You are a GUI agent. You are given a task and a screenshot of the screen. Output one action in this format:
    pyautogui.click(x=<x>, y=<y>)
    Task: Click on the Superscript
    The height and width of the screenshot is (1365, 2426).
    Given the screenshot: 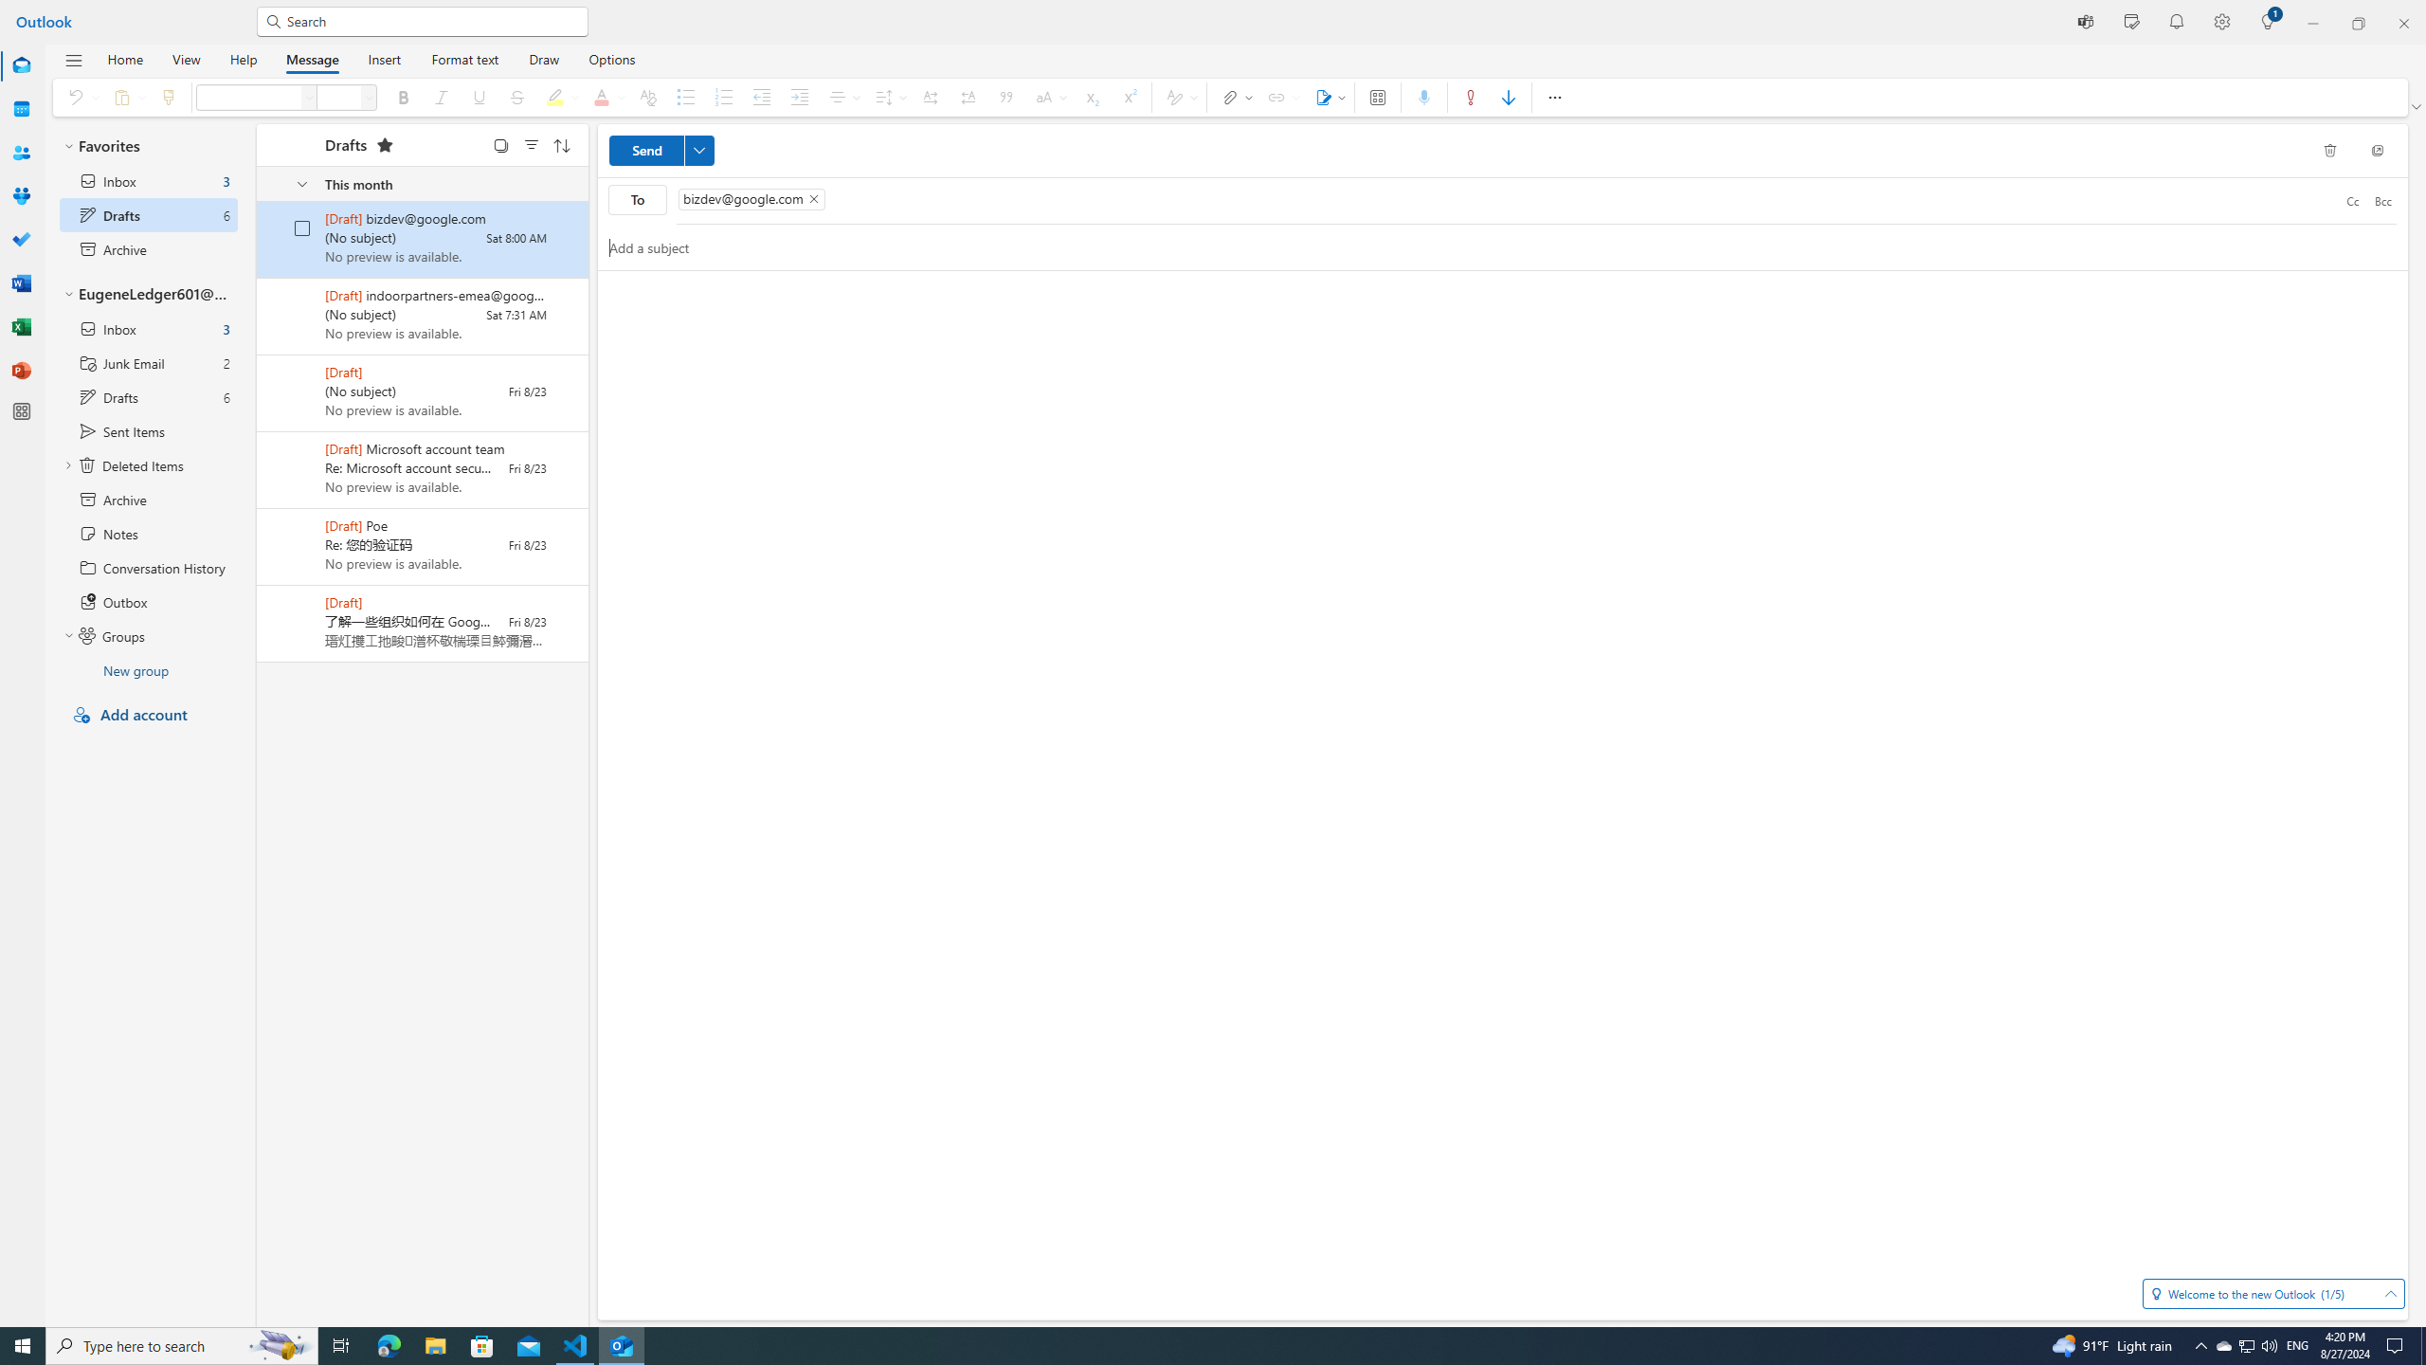 What is the action you would take?
    pyautogui.click(x=1128, y=97)
    